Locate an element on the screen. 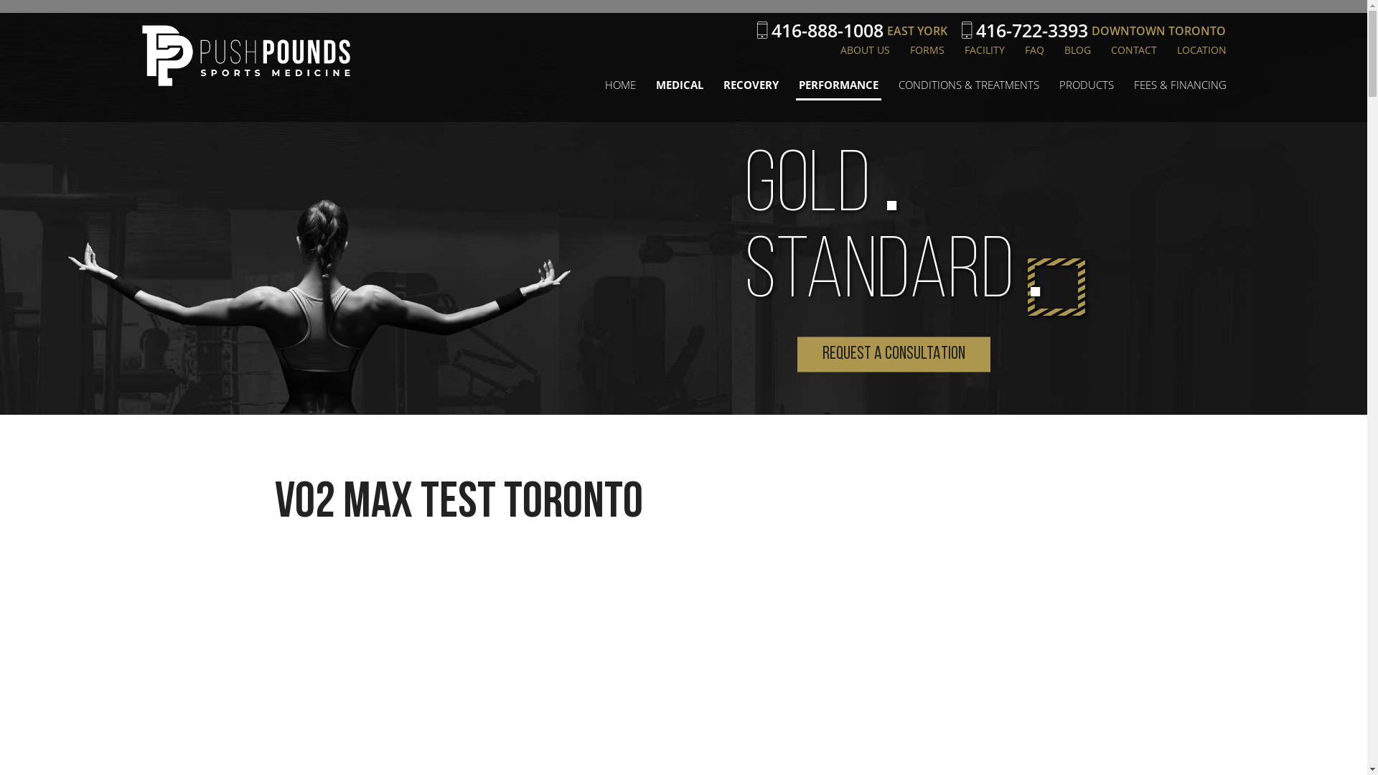 Image resolution: width=1378 pixels, height=775 pixels. LOCATION is located at coordinates (1201, 53).